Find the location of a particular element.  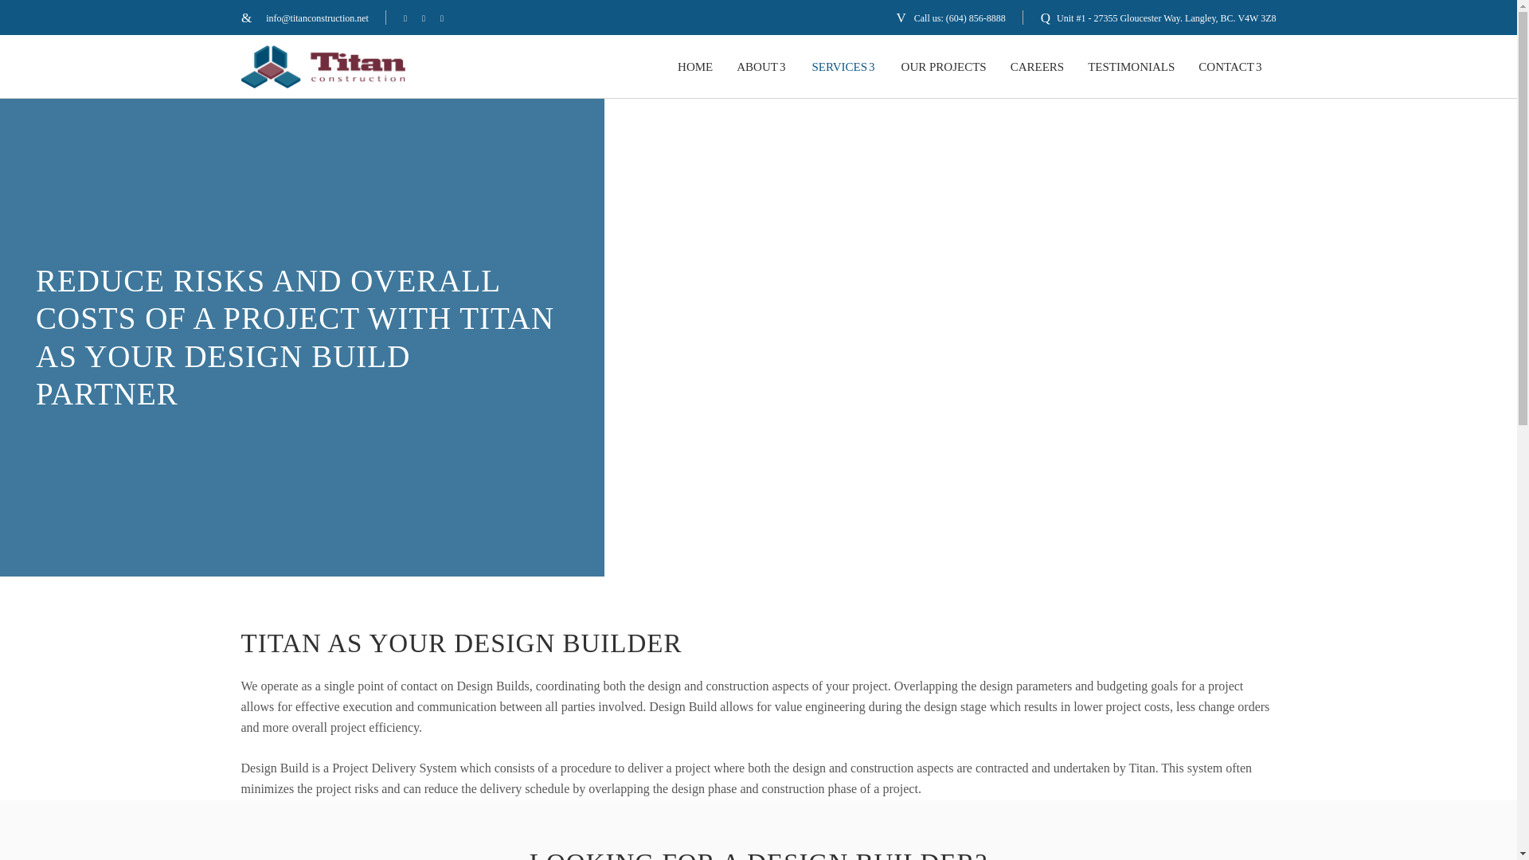

CAREERS is located at coordinates (1037, 67).